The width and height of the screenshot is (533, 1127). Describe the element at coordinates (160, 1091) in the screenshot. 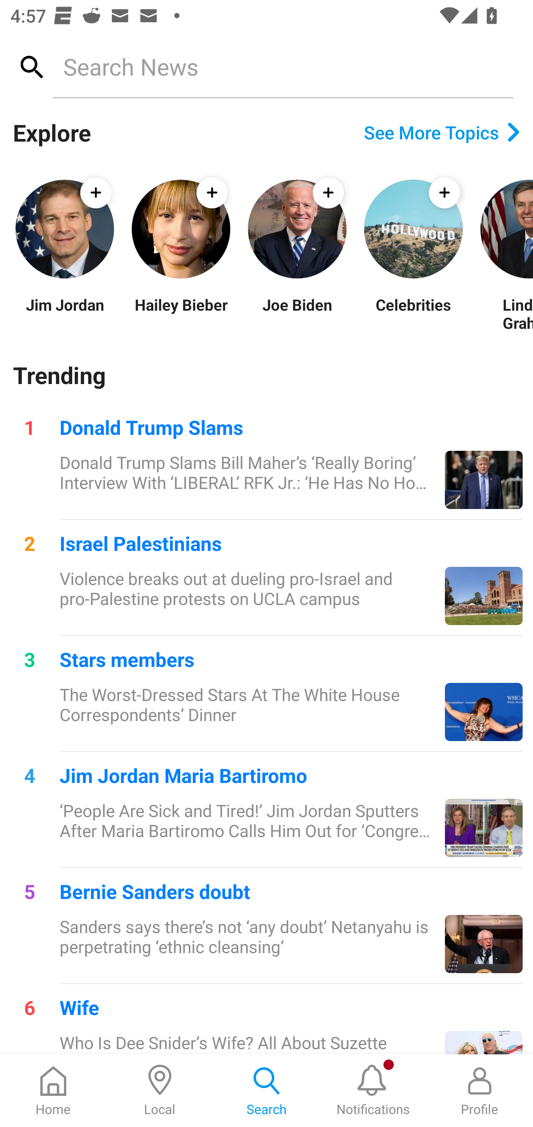

I see `Local` at that location.